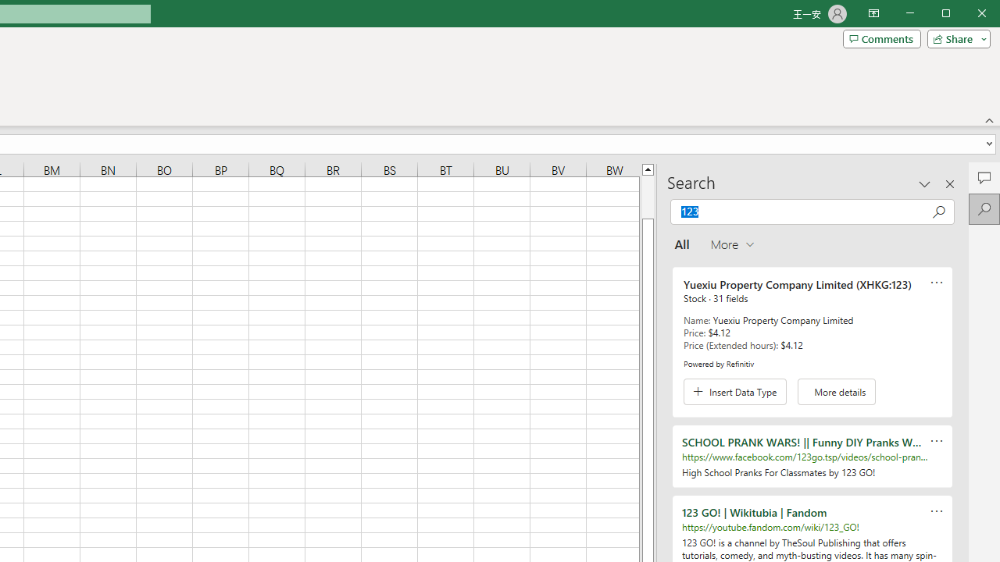 The width and height of the screenshot is (1000, 562). I want to click on Page up, so click(648, 197).